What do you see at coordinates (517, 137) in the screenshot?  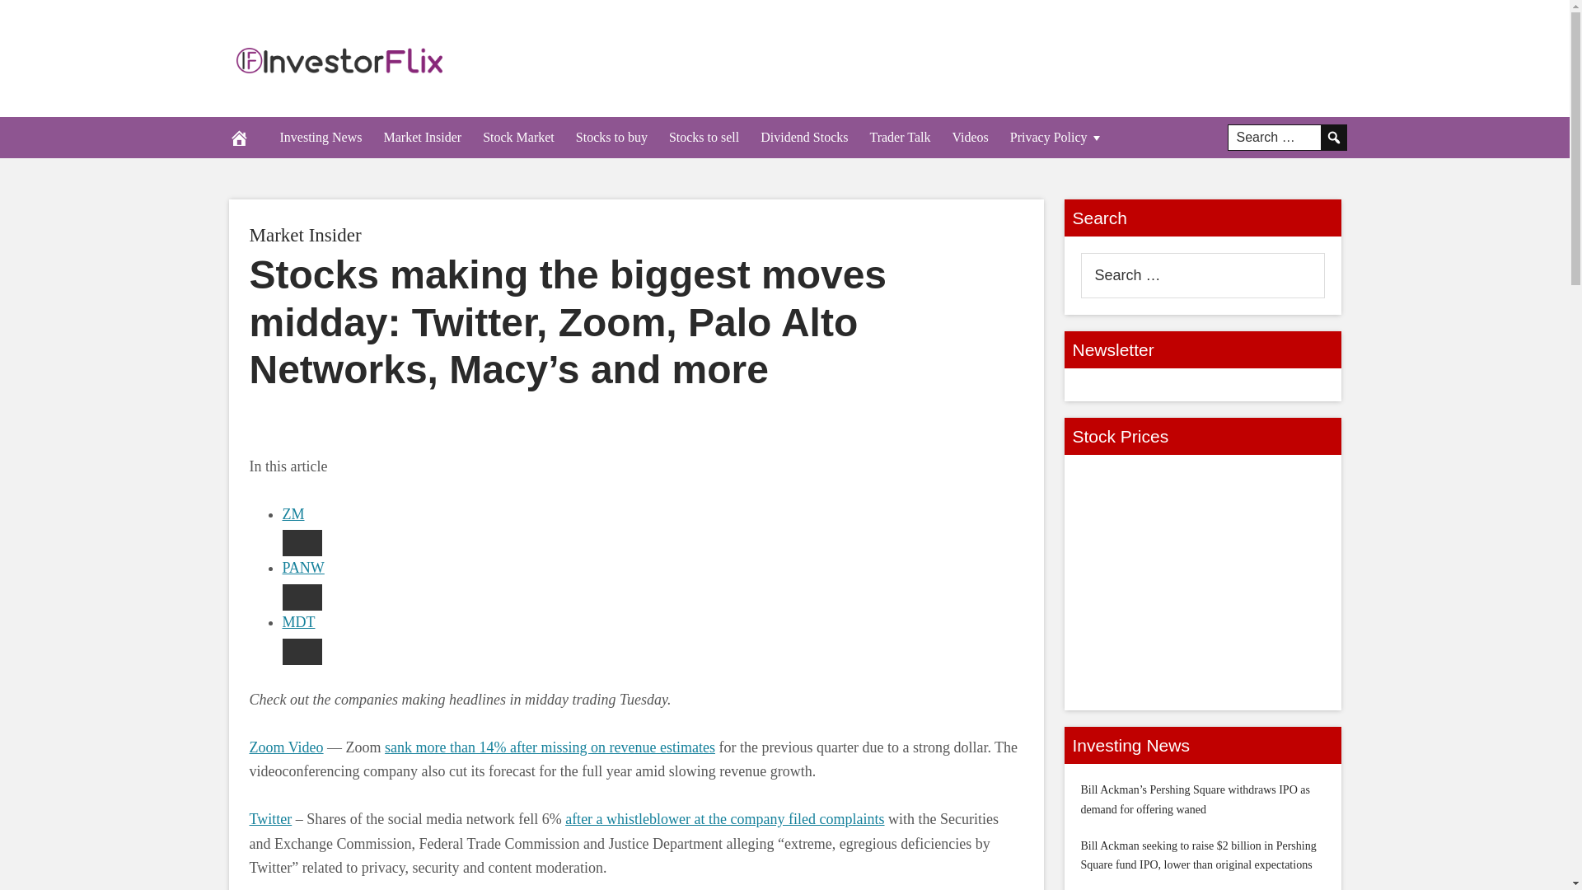 I see `Stock Market` at bounding box center [517, 137].